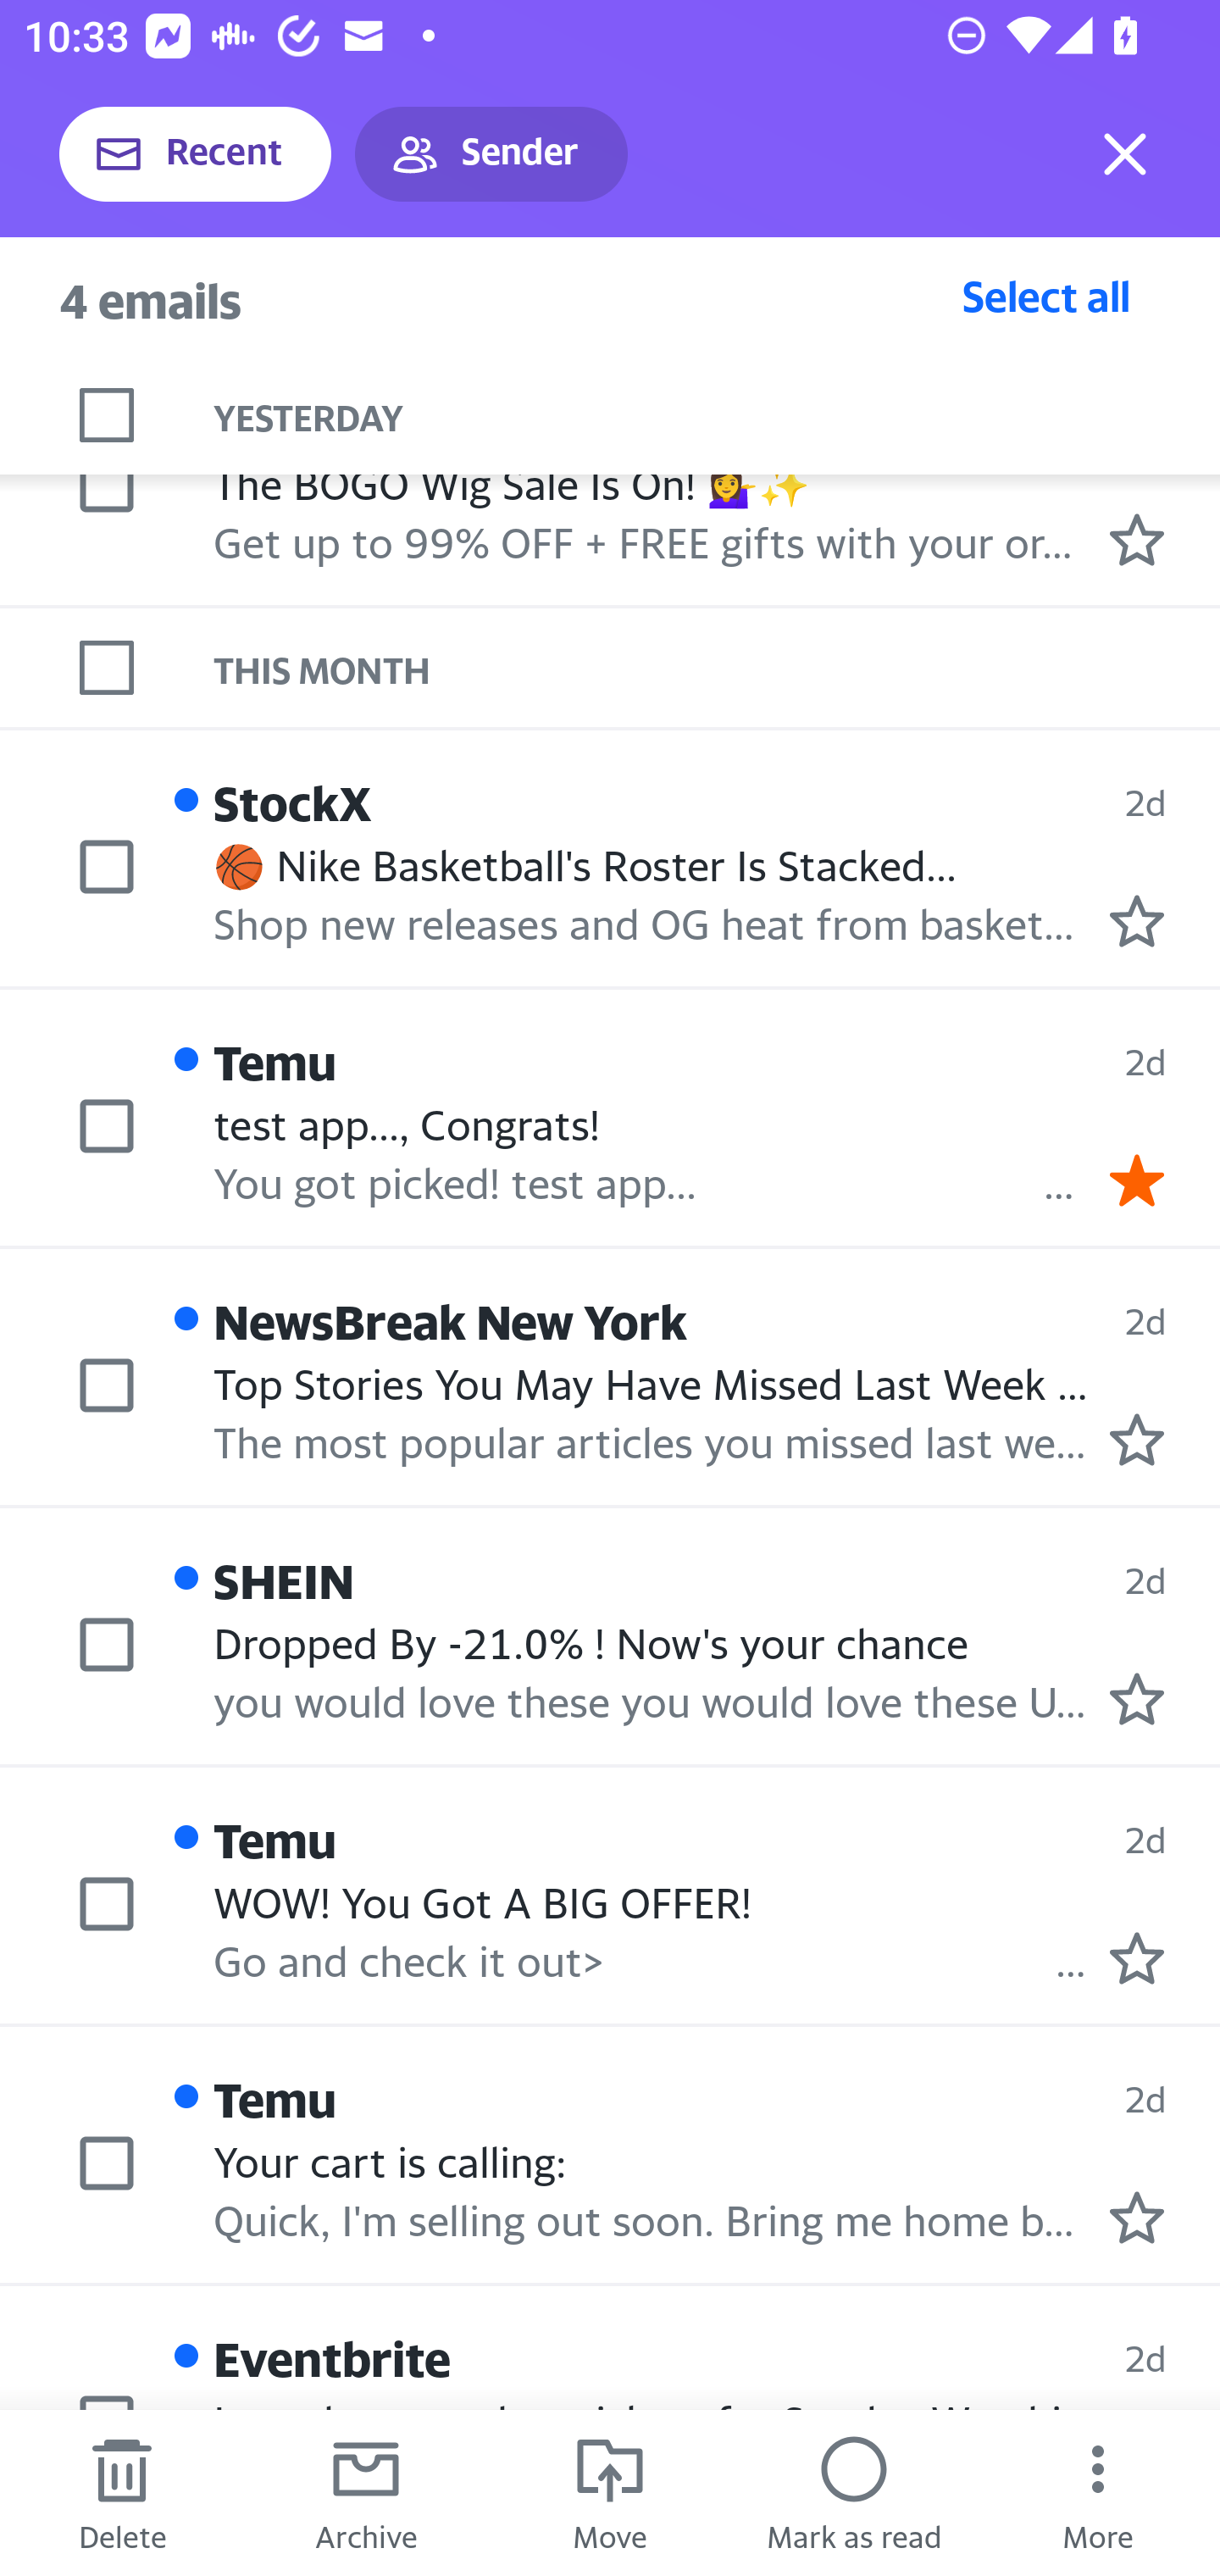  Describe the element at coordinates (366, 2493) in the screenshot. I see `Archive` at that location.